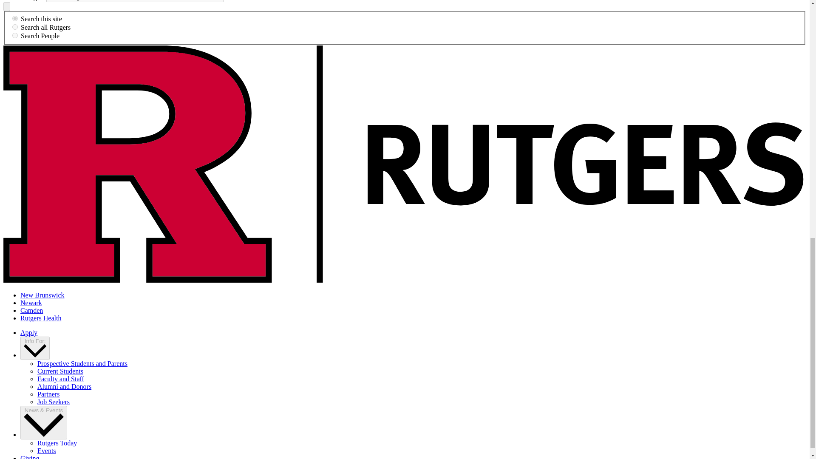 This screenshot has width=816, height=459. Describe the element at coordinates (48, 394) in the screenshot. I see `Partners` at that location.